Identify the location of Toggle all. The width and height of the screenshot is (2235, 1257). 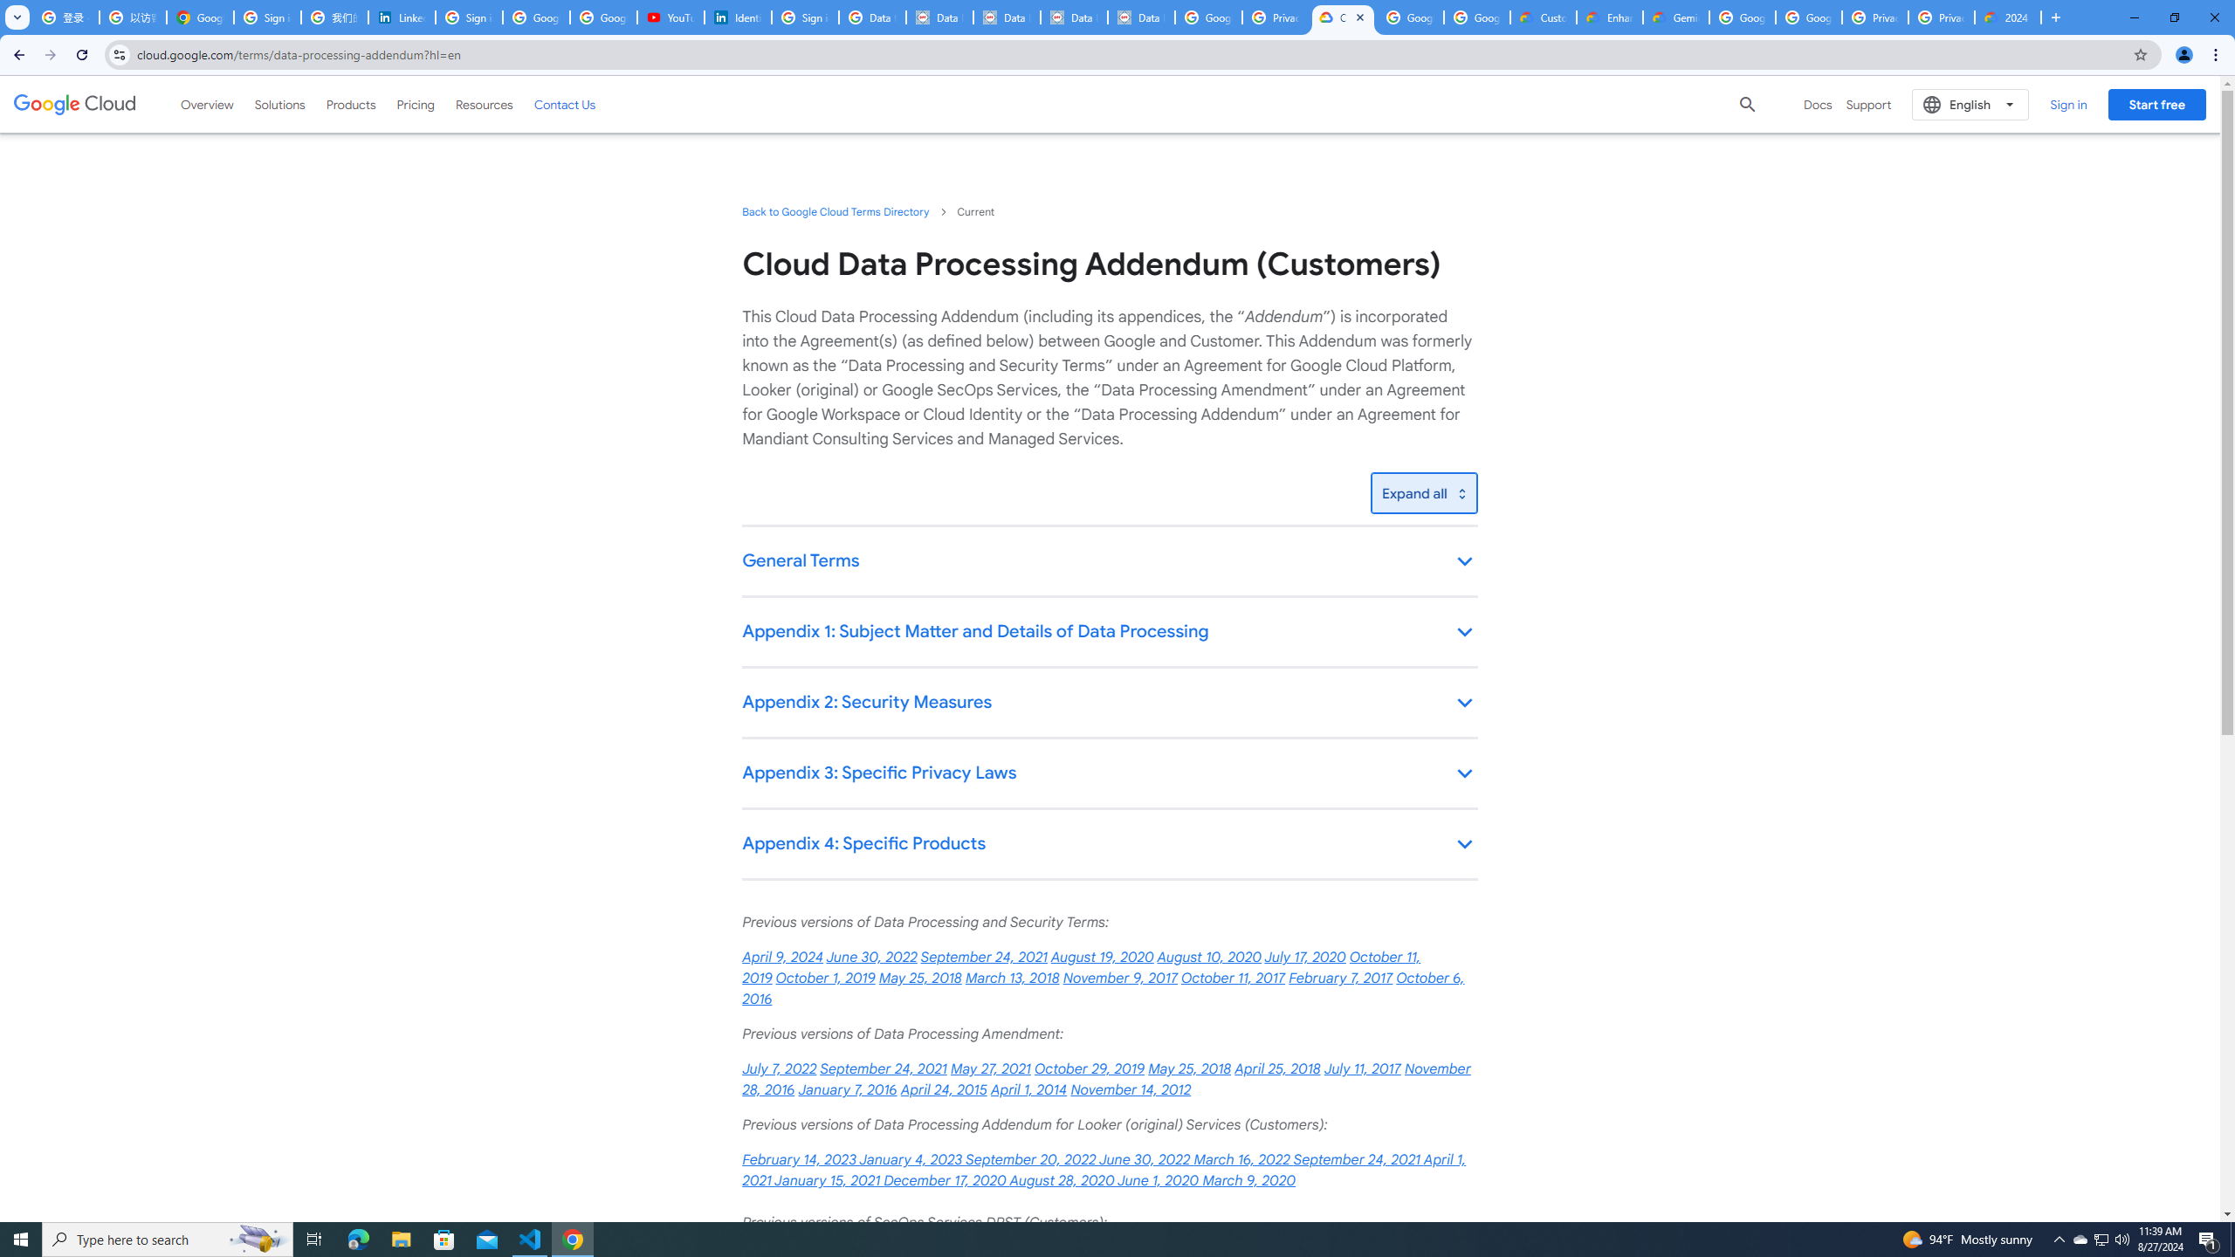
(1423, 492).